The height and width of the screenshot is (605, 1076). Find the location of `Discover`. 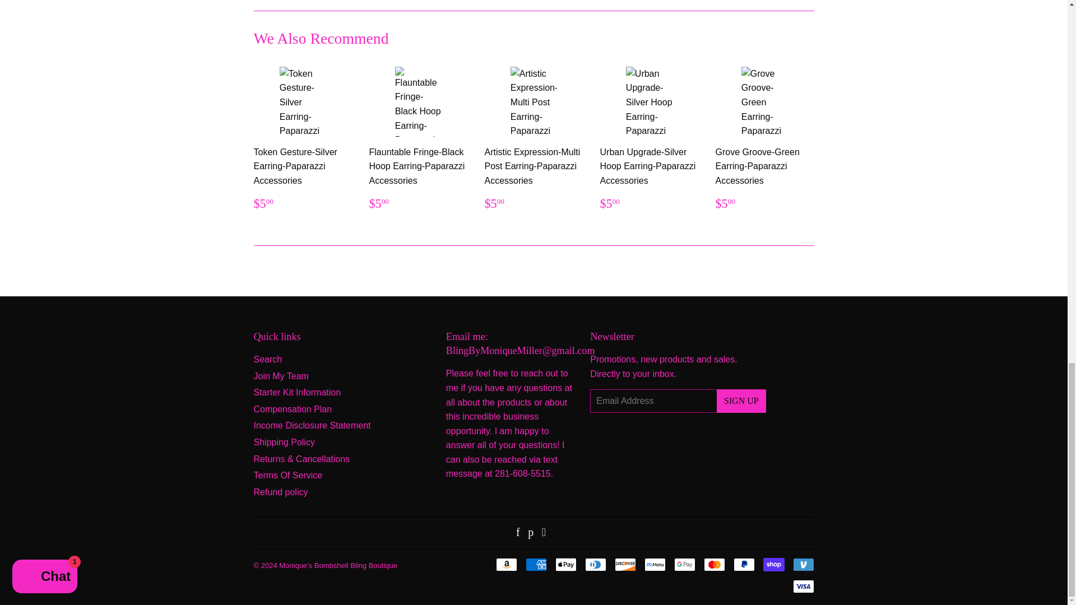

Discover is located at coordinates (625, 564).